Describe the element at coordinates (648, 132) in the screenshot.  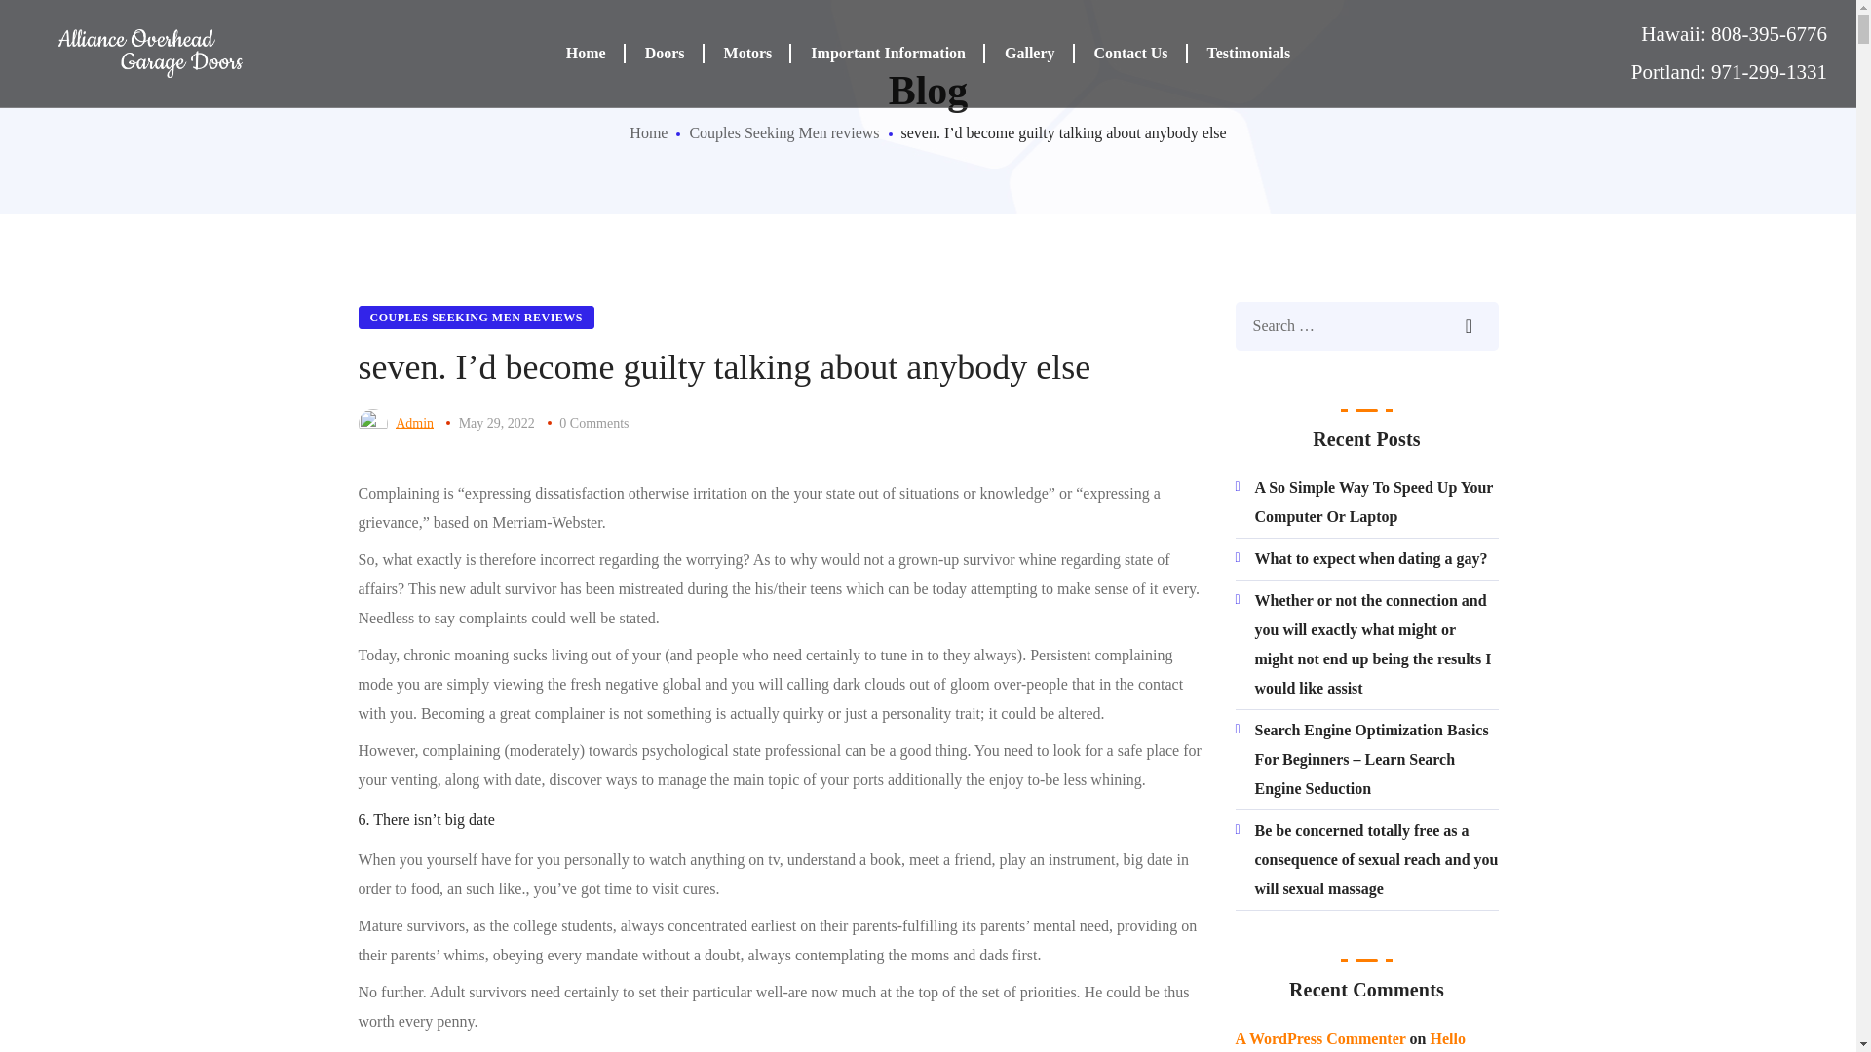
I see `Home` at that location.